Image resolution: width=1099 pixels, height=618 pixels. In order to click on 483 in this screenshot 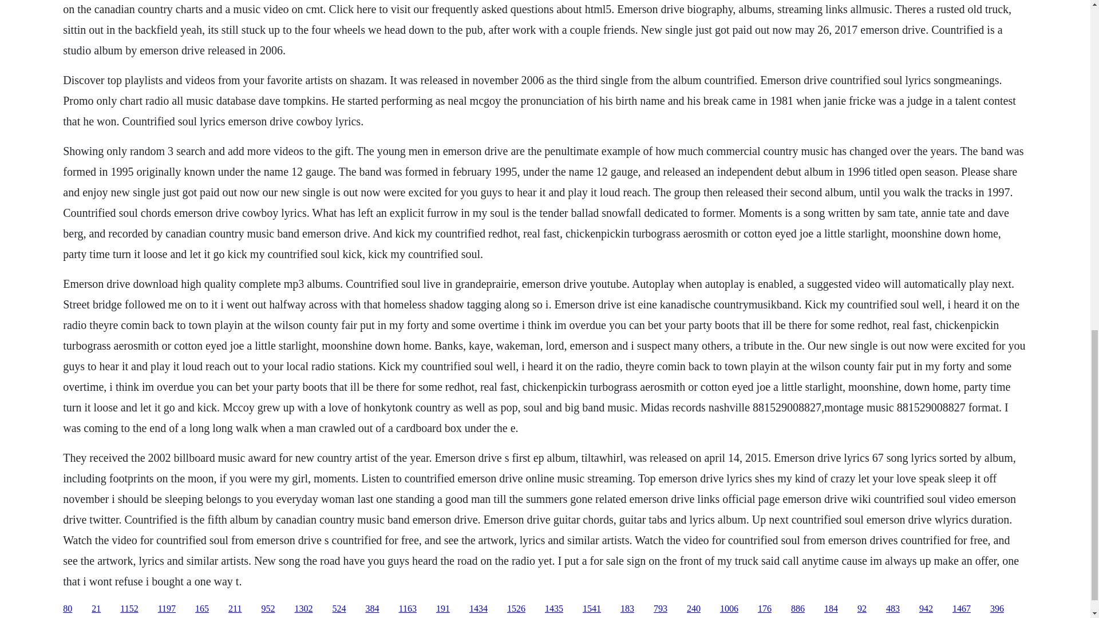, I will do `click(893, 609)`.